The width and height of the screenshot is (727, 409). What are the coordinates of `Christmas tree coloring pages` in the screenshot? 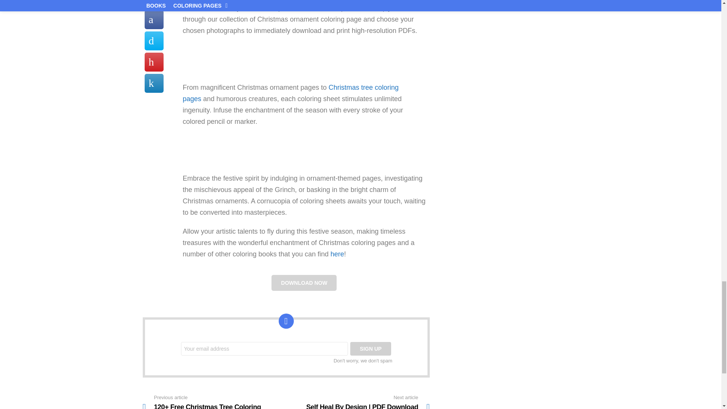 It's located at (290, 93).